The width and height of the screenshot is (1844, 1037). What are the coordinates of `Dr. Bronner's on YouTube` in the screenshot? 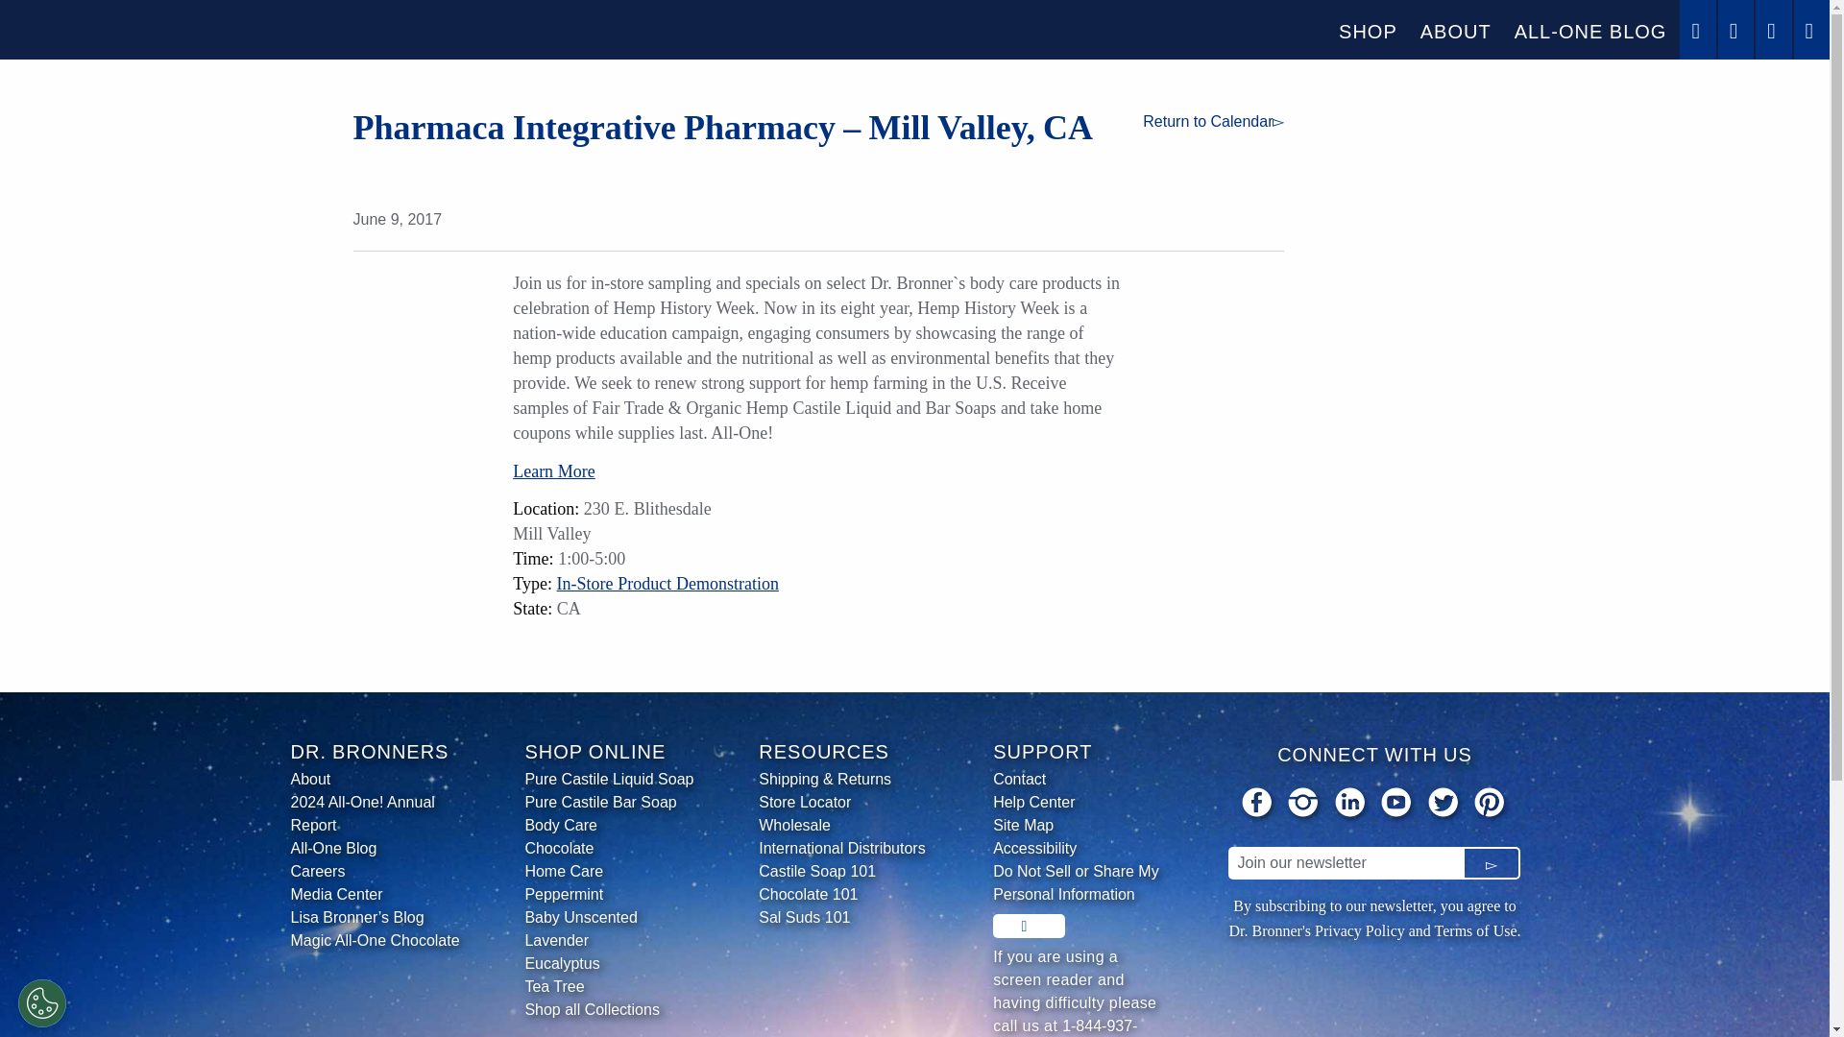 It's located at (1397, 805).